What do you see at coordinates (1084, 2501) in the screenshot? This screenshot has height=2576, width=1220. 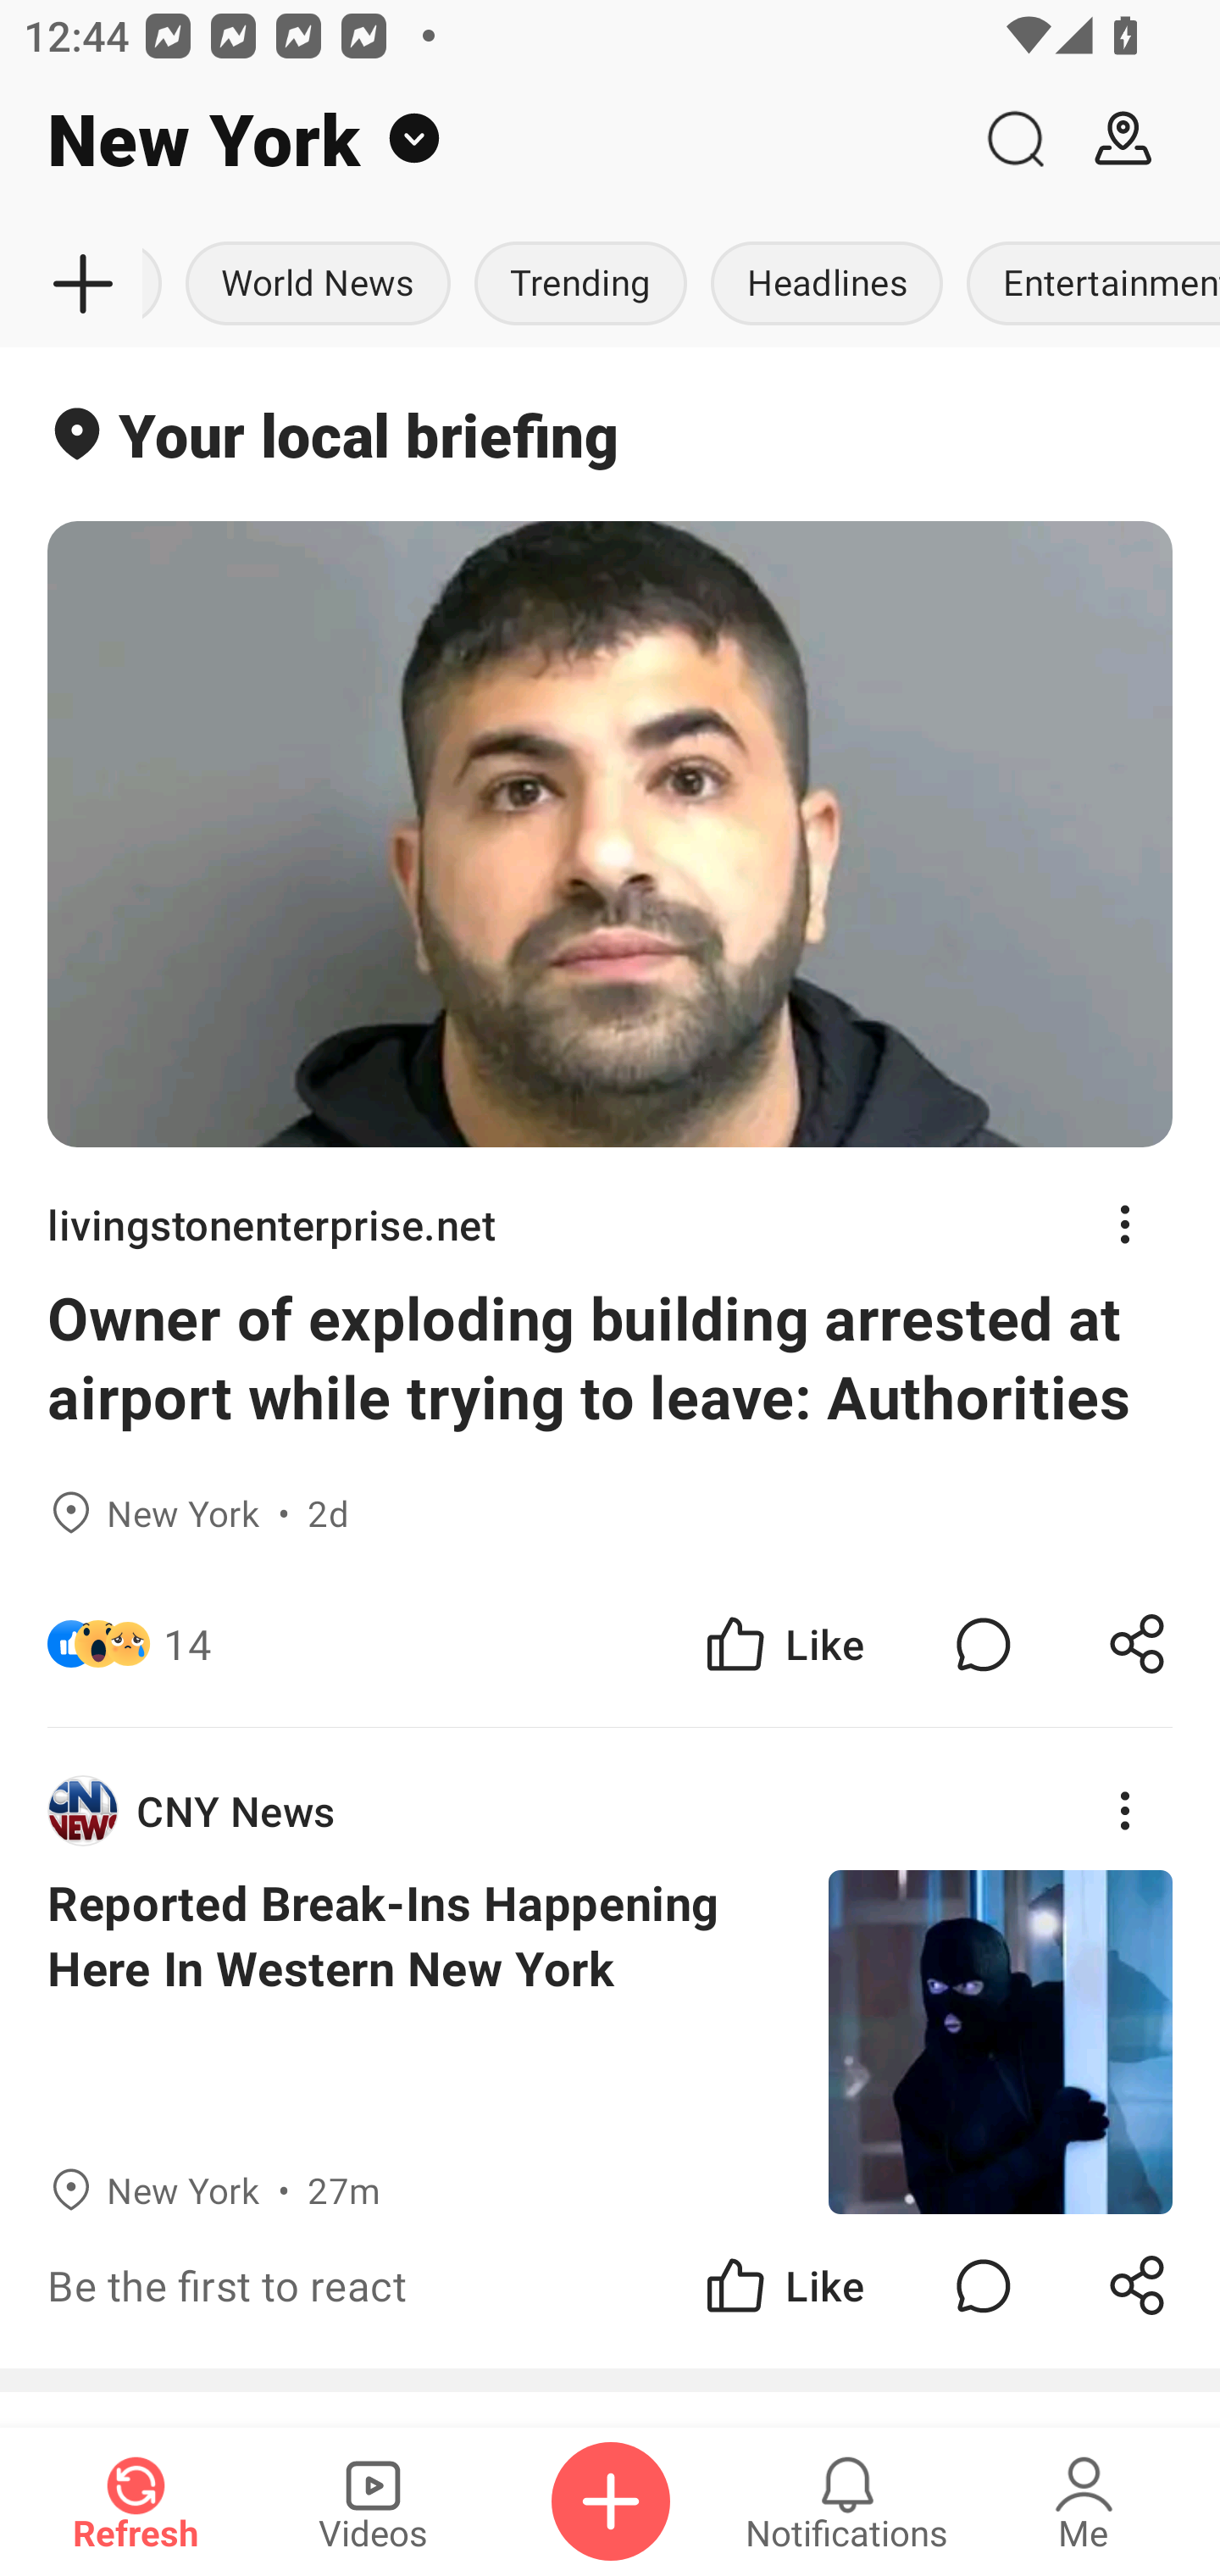 I see `Me` at bounding box center [1084, 2501].